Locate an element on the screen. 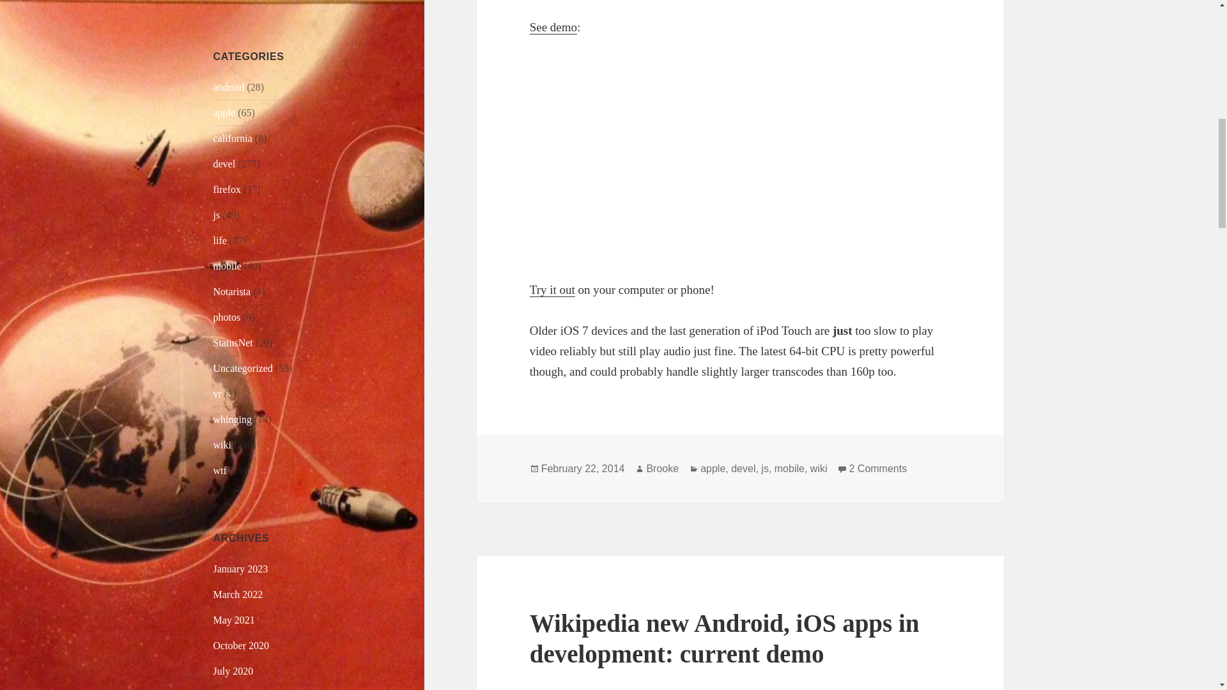 The image size is (1227, 690). May 2021 is located at coordinates (234, 620).